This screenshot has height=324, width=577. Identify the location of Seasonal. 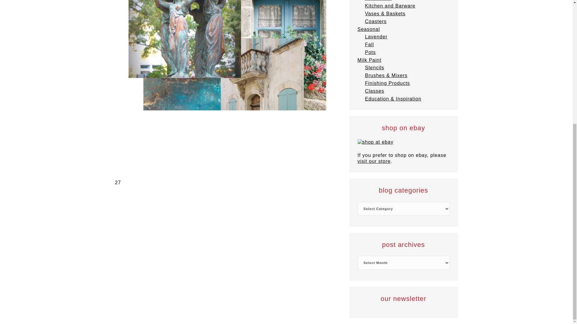
(369, 29).